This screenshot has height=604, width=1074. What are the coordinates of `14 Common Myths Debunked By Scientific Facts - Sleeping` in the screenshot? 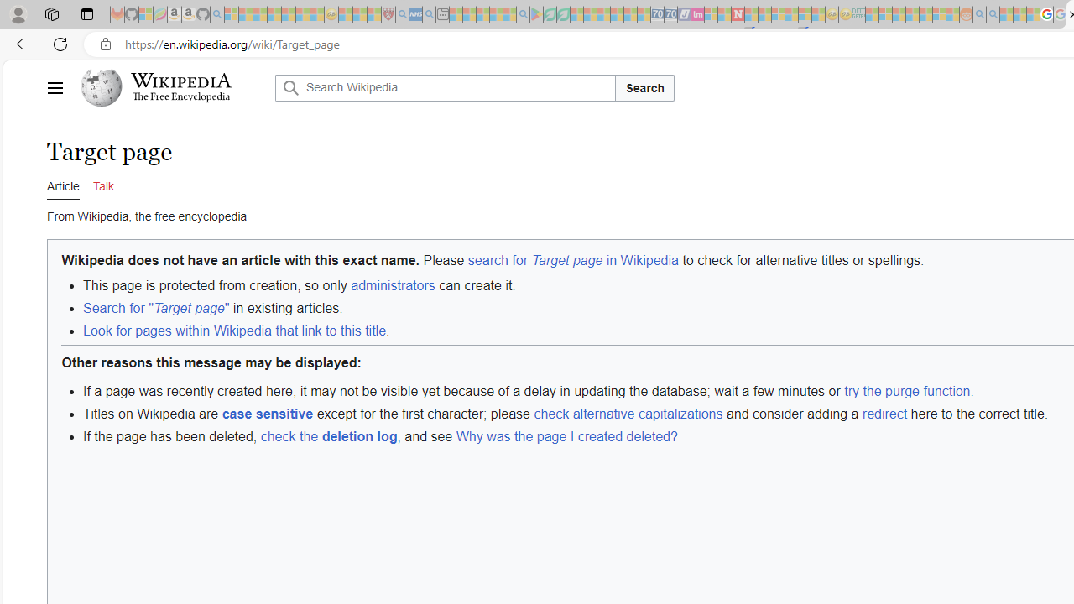 It's located at (764, 15).